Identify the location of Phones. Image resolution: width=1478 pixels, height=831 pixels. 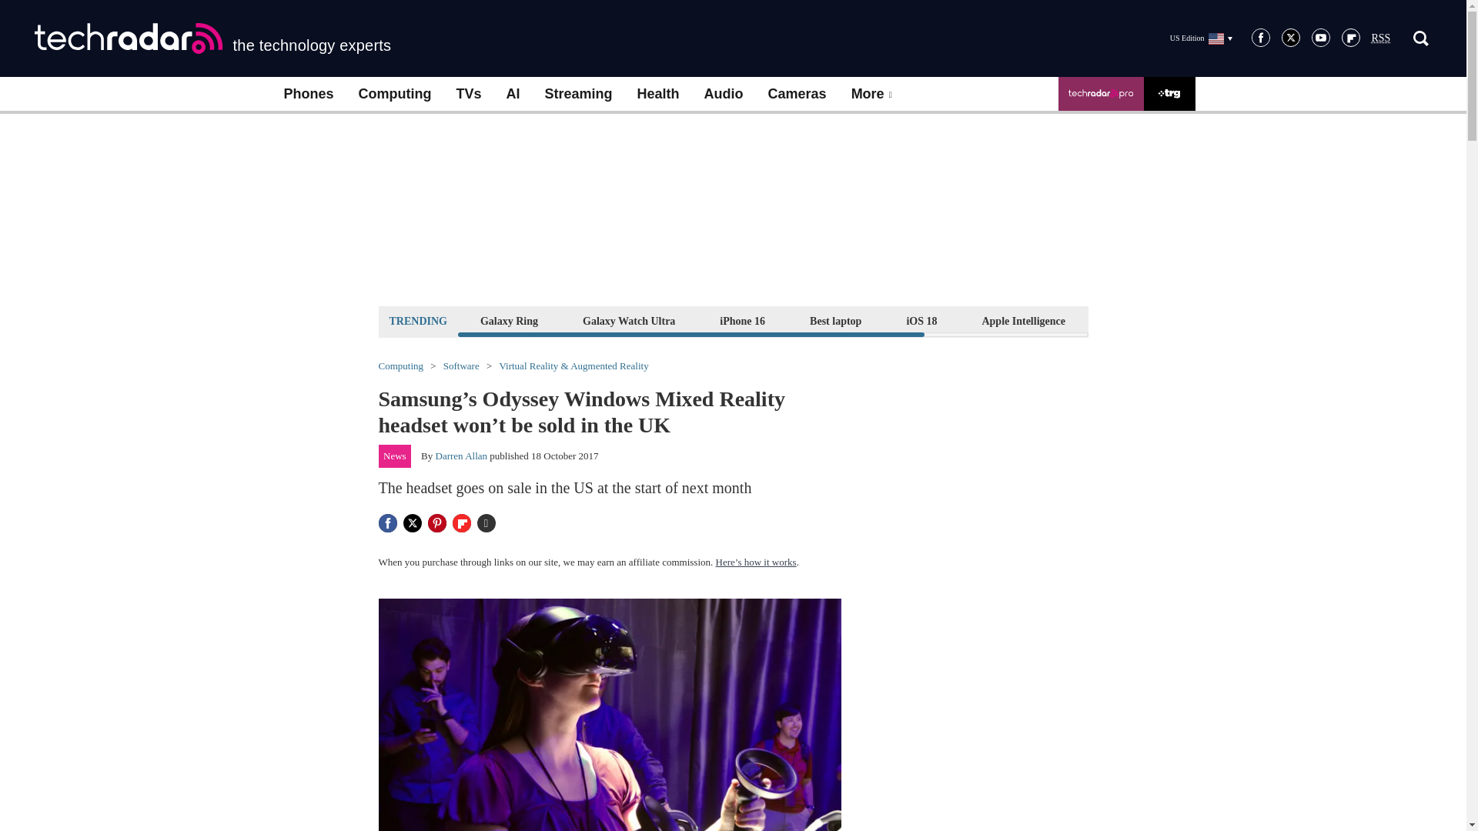
(308, 94).